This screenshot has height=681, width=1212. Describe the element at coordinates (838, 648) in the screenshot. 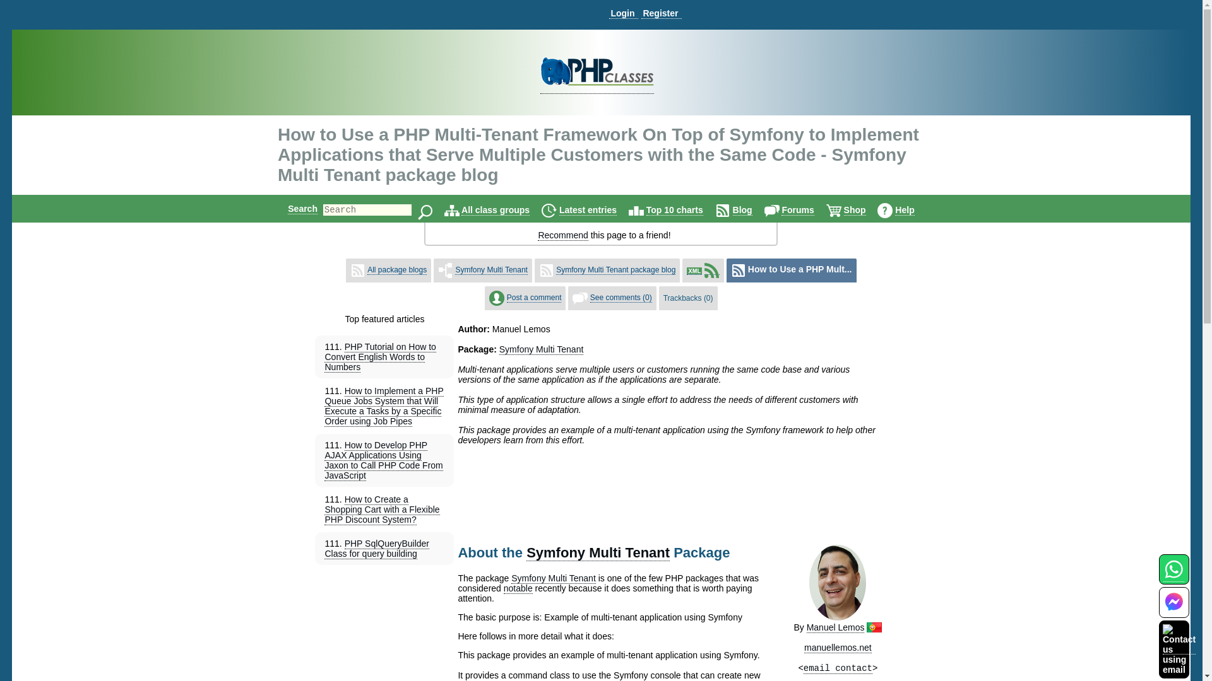

I see `manuellemos.net` at that location.